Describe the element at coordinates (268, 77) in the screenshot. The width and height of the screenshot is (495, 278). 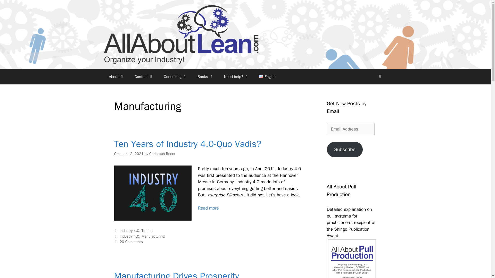
I see `English` at that location.